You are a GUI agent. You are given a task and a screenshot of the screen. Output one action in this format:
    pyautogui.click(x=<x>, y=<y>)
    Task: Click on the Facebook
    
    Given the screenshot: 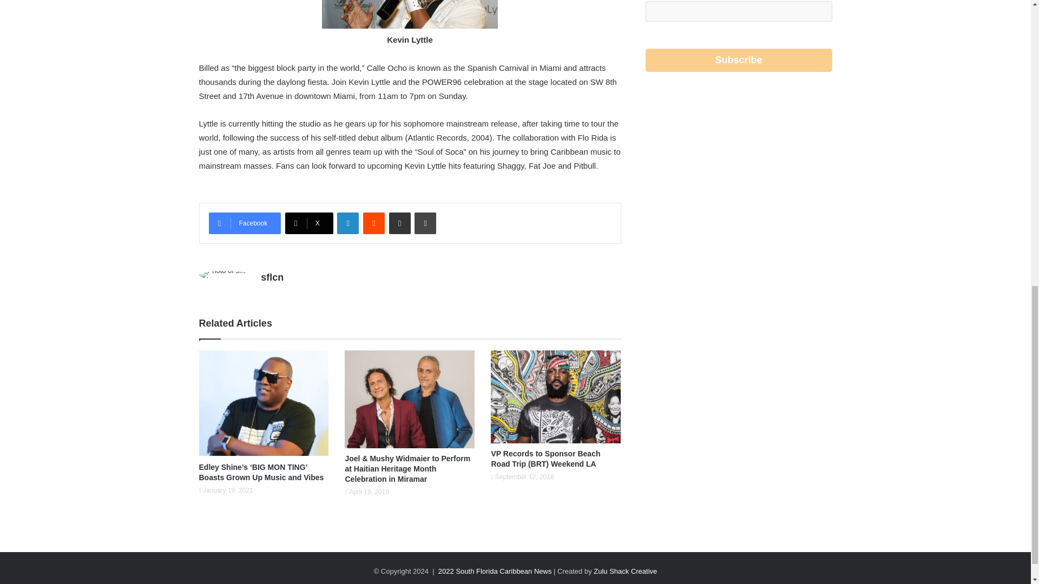 What is the action you would take?
    pyautogui.click(x=245, y=223)
    